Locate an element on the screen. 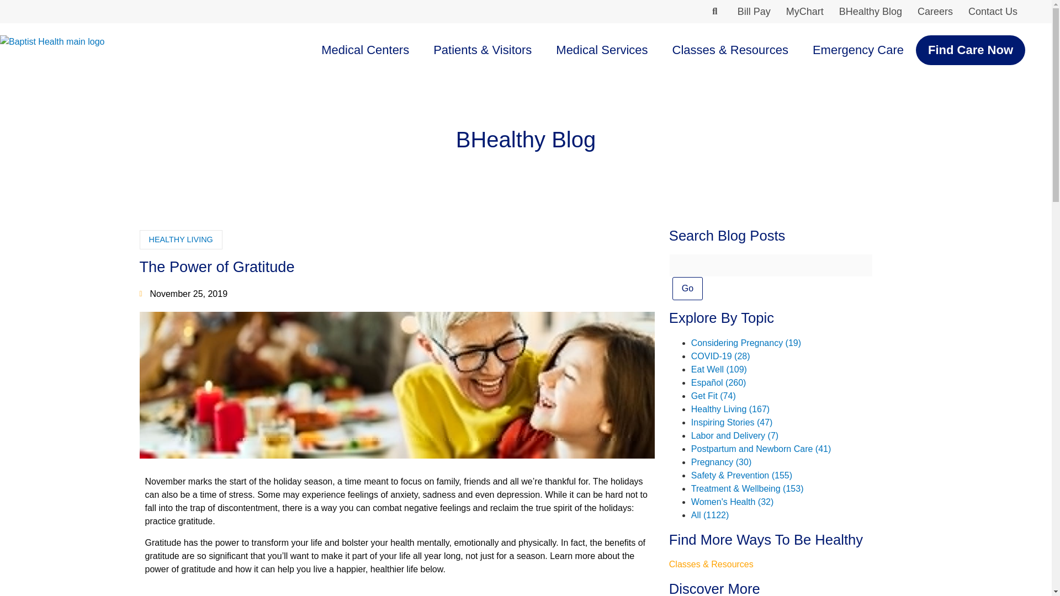 The image size is (1060, 596). Medical Services is located at coordinates (601, 50).